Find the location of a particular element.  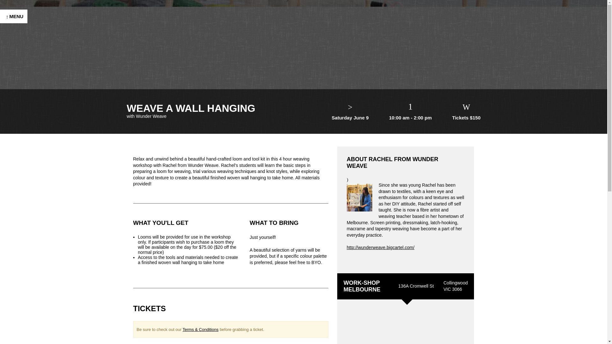

BLOG is located at coordinates (14, 237).